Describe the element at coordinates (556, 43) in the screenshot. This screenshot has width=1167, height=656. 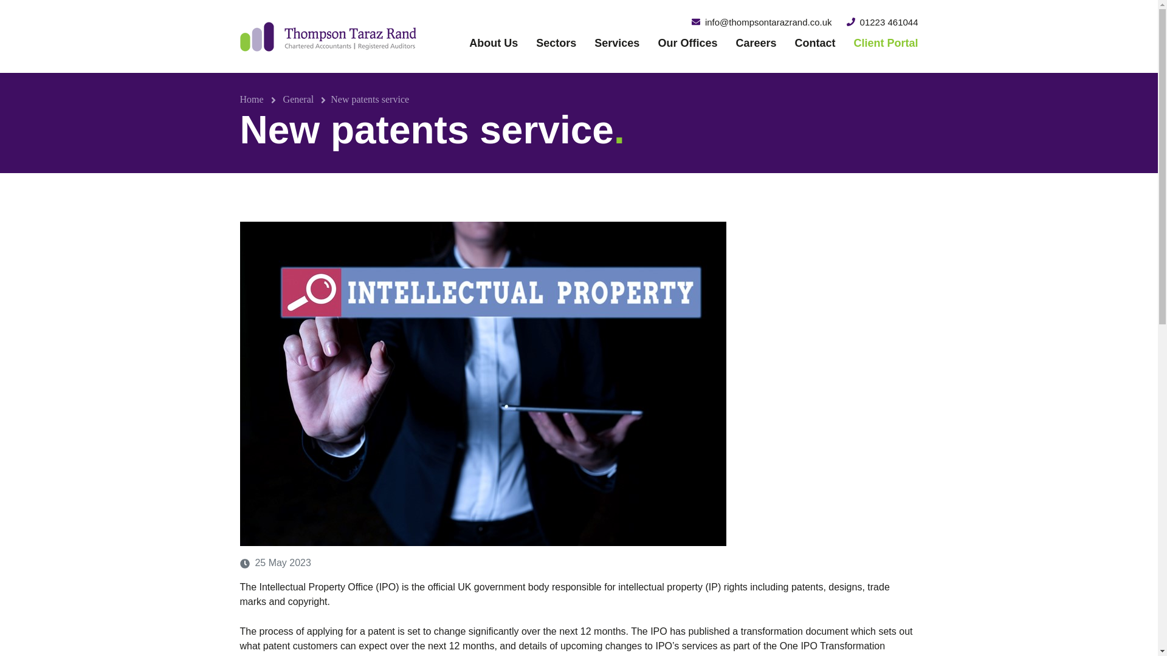
I see `Sectors` at that location.